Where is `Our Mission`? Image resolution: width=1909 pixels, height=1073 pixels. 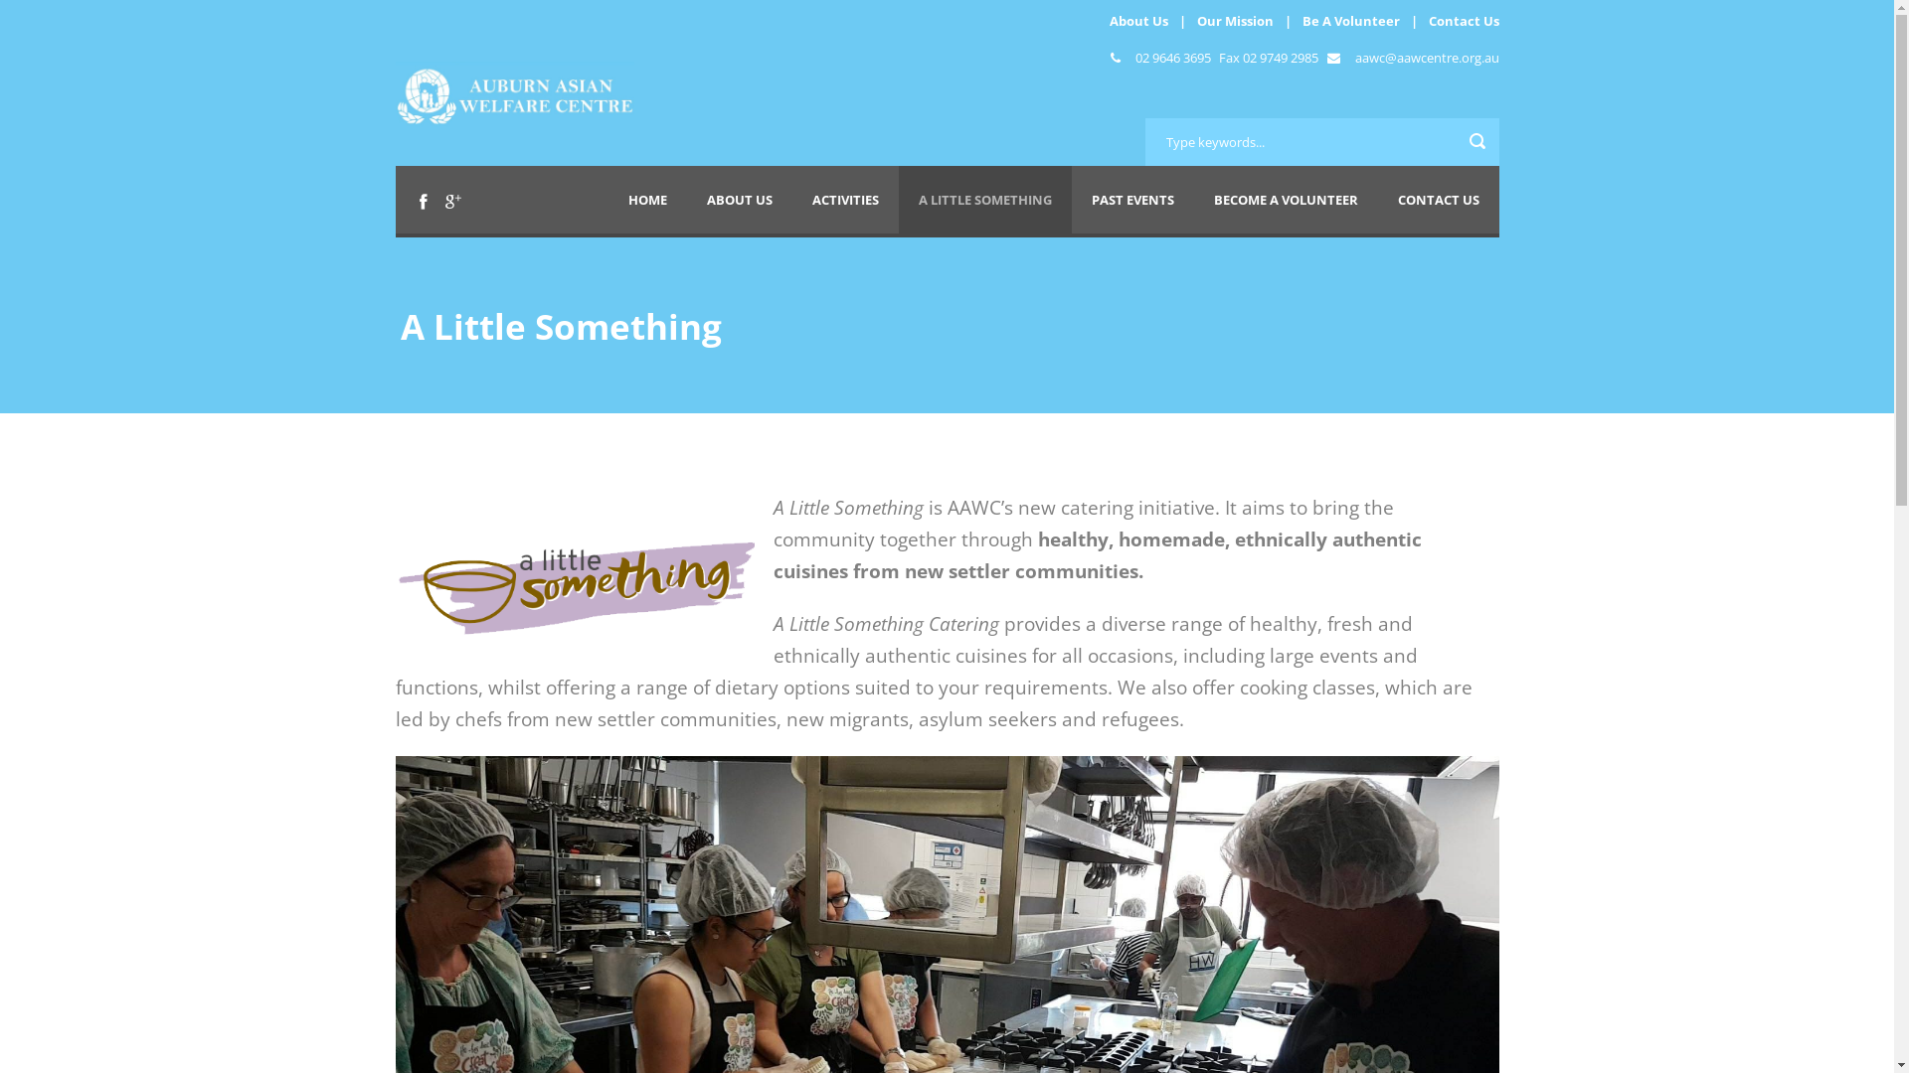
Our Mission is located at coordinates (1235, 21).